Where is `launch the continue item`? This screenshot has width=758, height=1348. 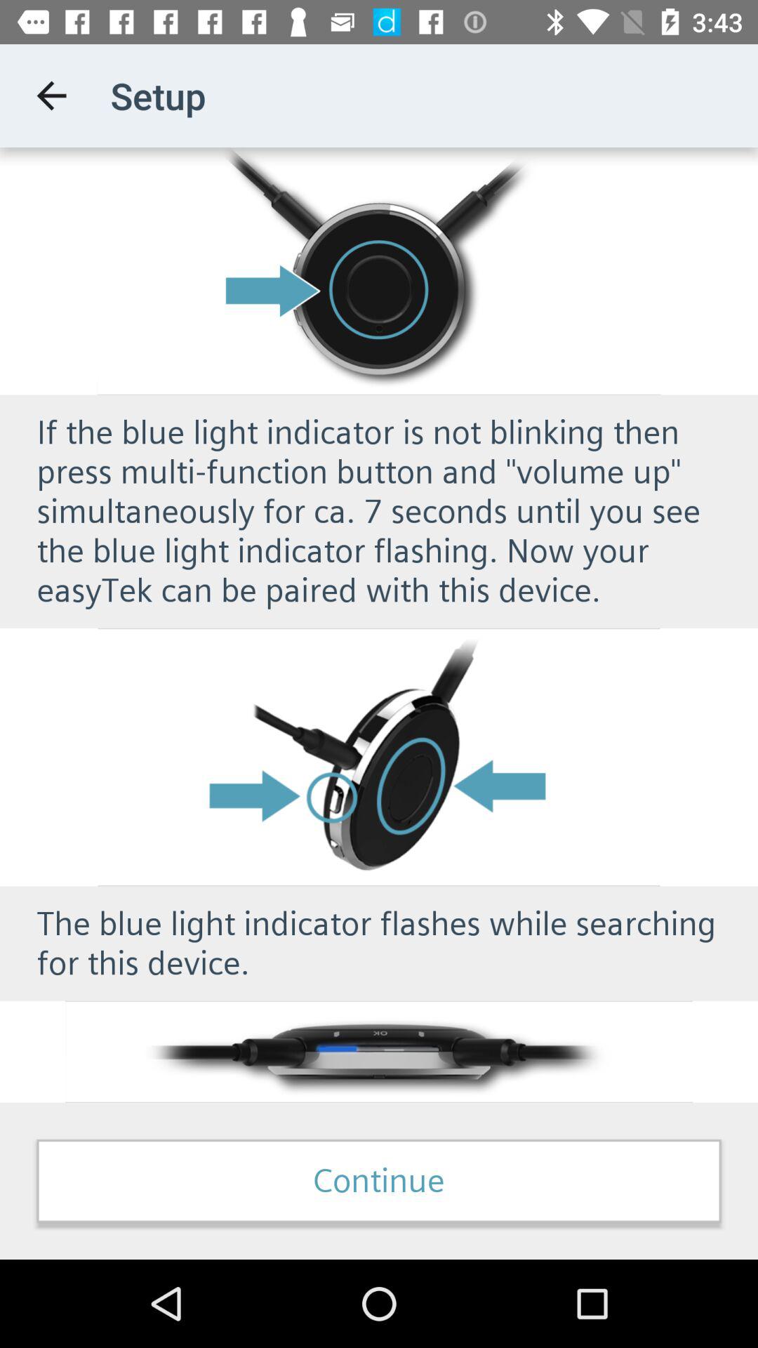 launch the continue item is located at coordinates (379, 1181).